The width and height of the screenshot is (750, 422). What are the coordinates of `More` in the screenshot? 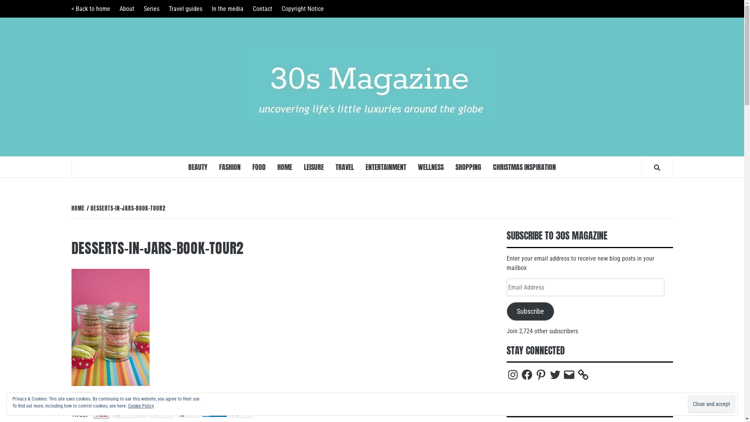 It's located at (241, 413).